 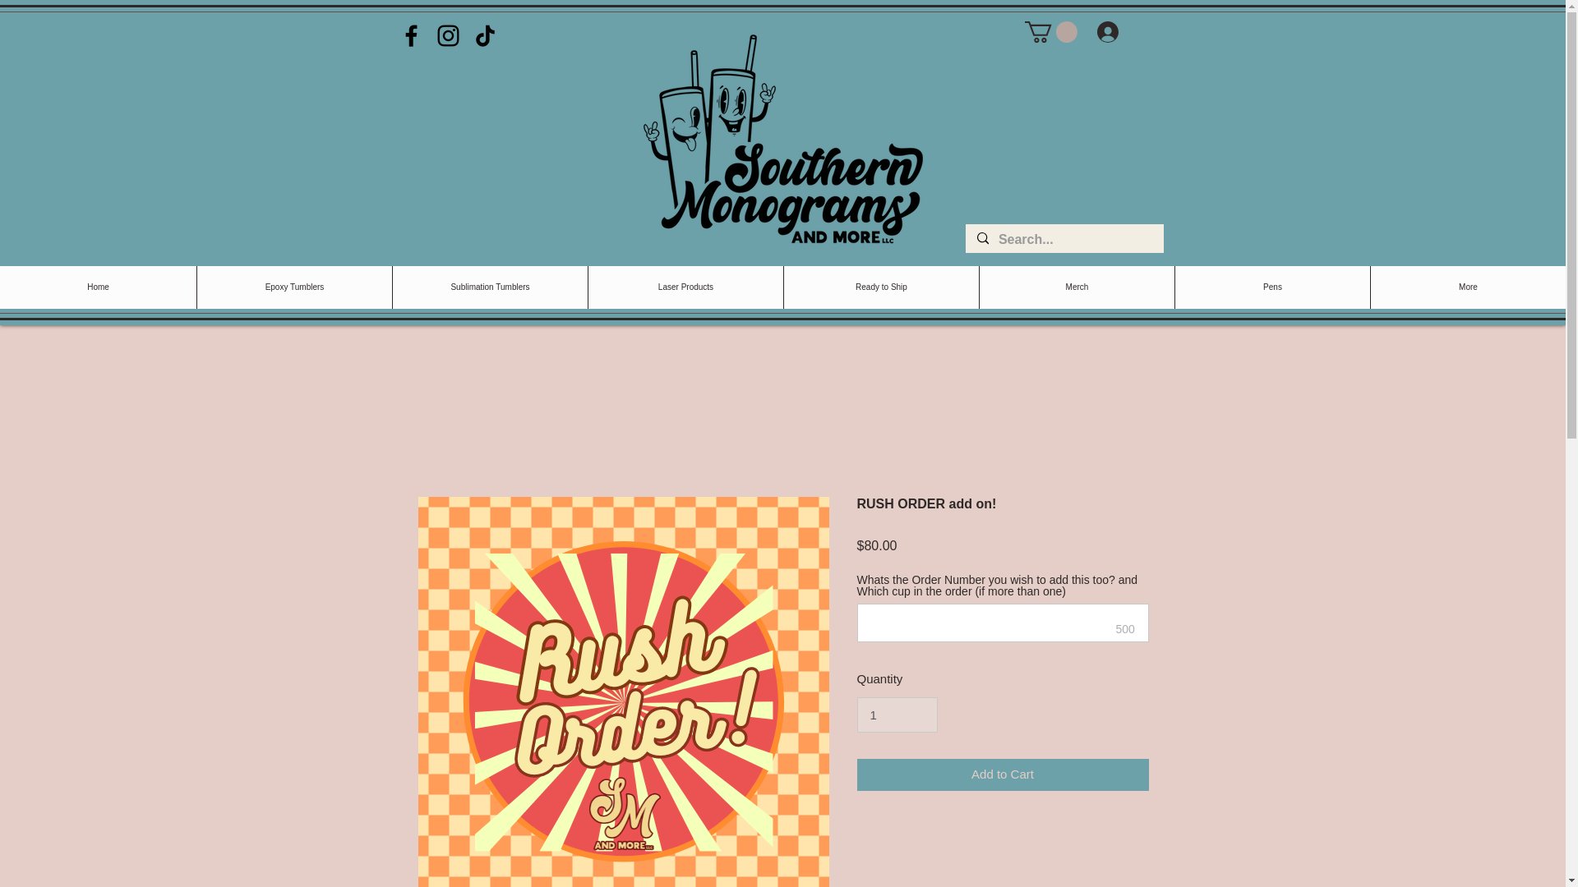 I want to click on Home, so click(x=98, y=287).